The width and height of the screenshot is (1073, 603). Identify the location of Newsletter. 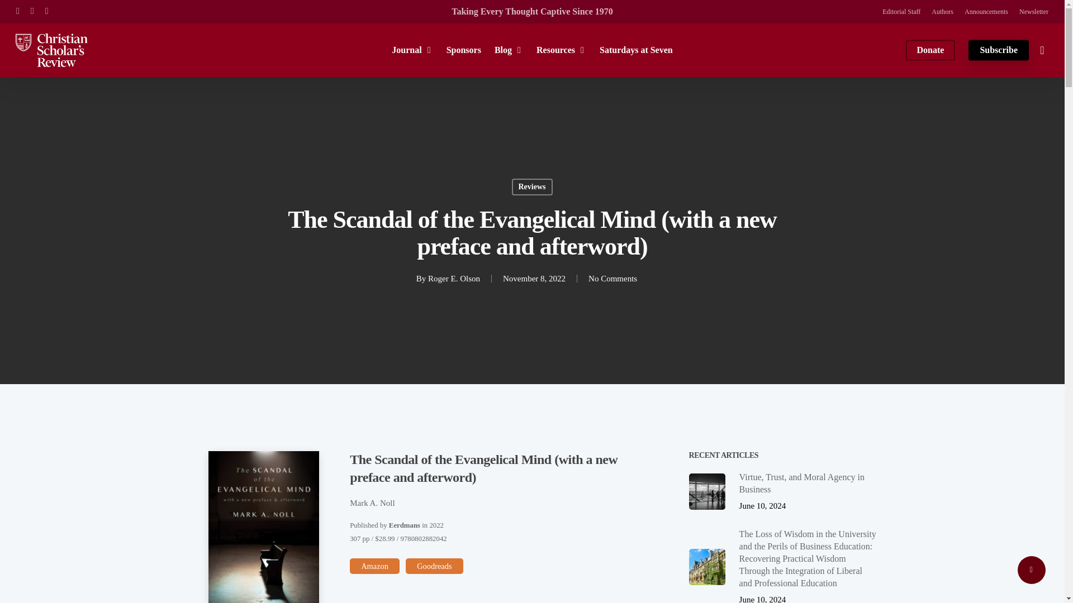
(1034, 11).